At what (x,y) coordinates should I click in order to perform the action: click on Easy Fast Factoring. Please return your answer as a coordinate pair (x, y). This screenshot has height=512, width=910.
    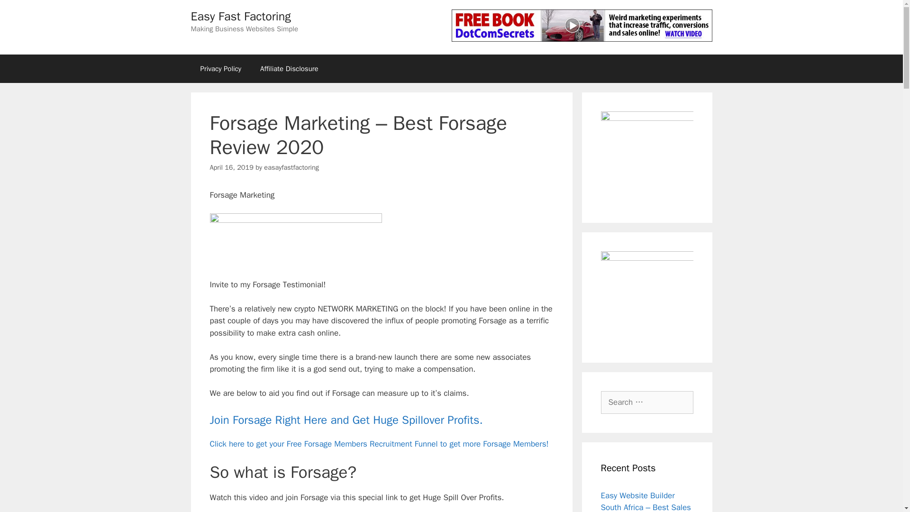
    Looking at the image, I should click on (240, 16).